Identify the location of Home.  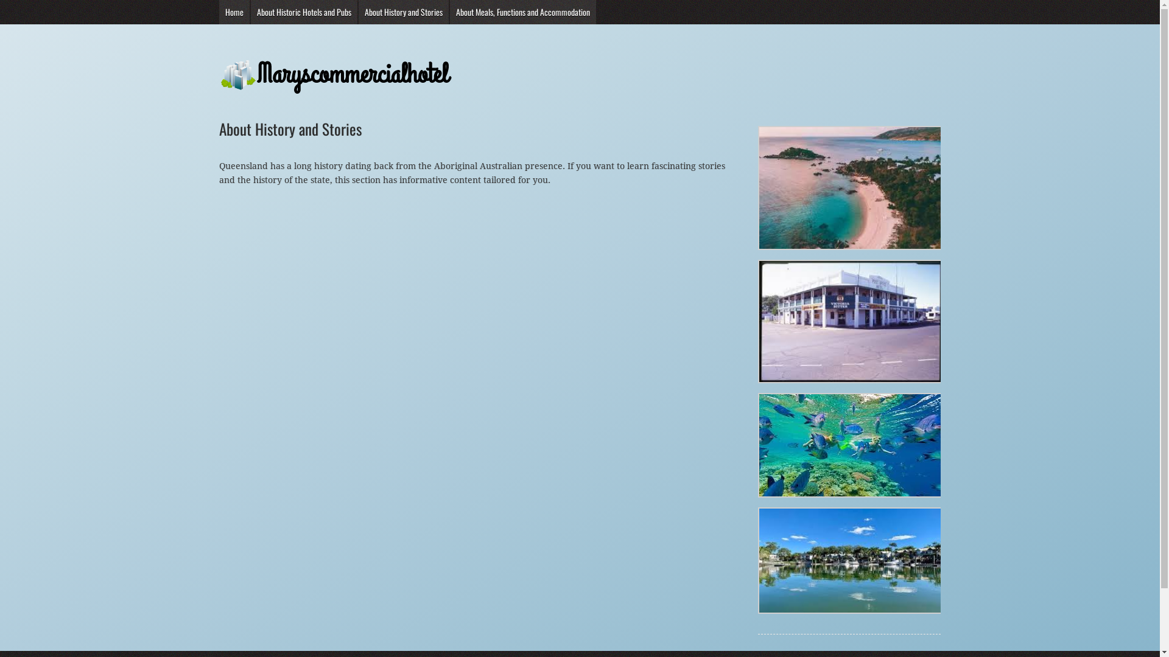
(234, 12).